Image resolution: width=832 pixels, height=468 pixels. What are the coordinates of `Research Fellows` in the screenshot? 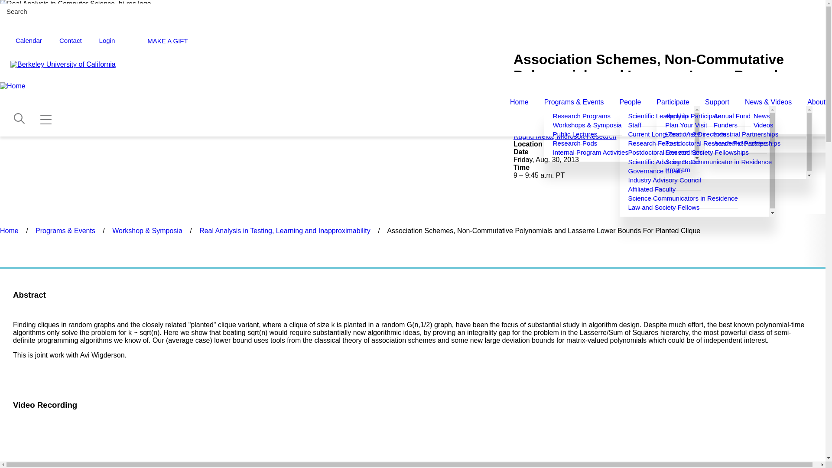 It's located at (653, 143).